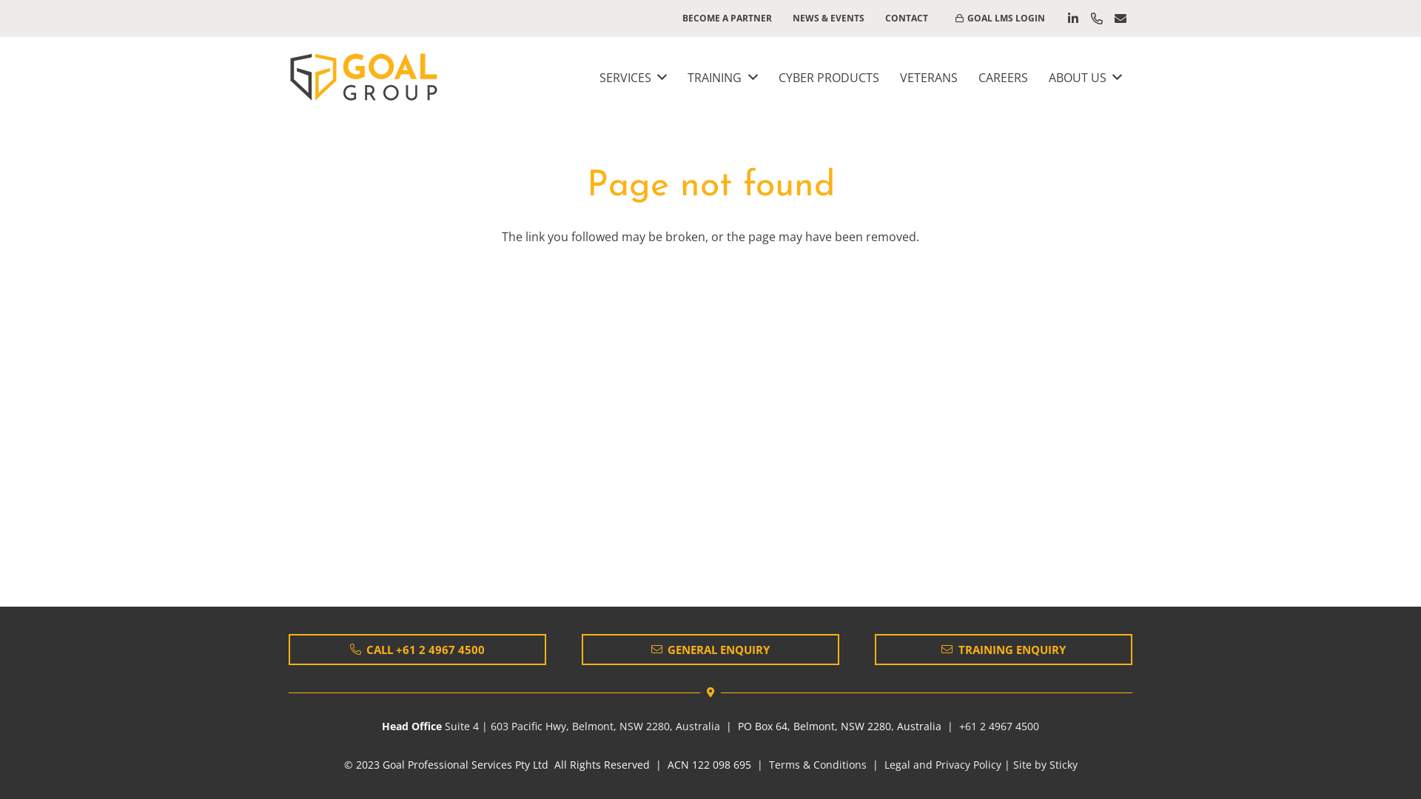 The height and width of the screenshot is (799, 1421). What do you see at coordinates (817, 765) in the screenshot?
I see `Terms & Conditions` at bounding box center [817, 765].